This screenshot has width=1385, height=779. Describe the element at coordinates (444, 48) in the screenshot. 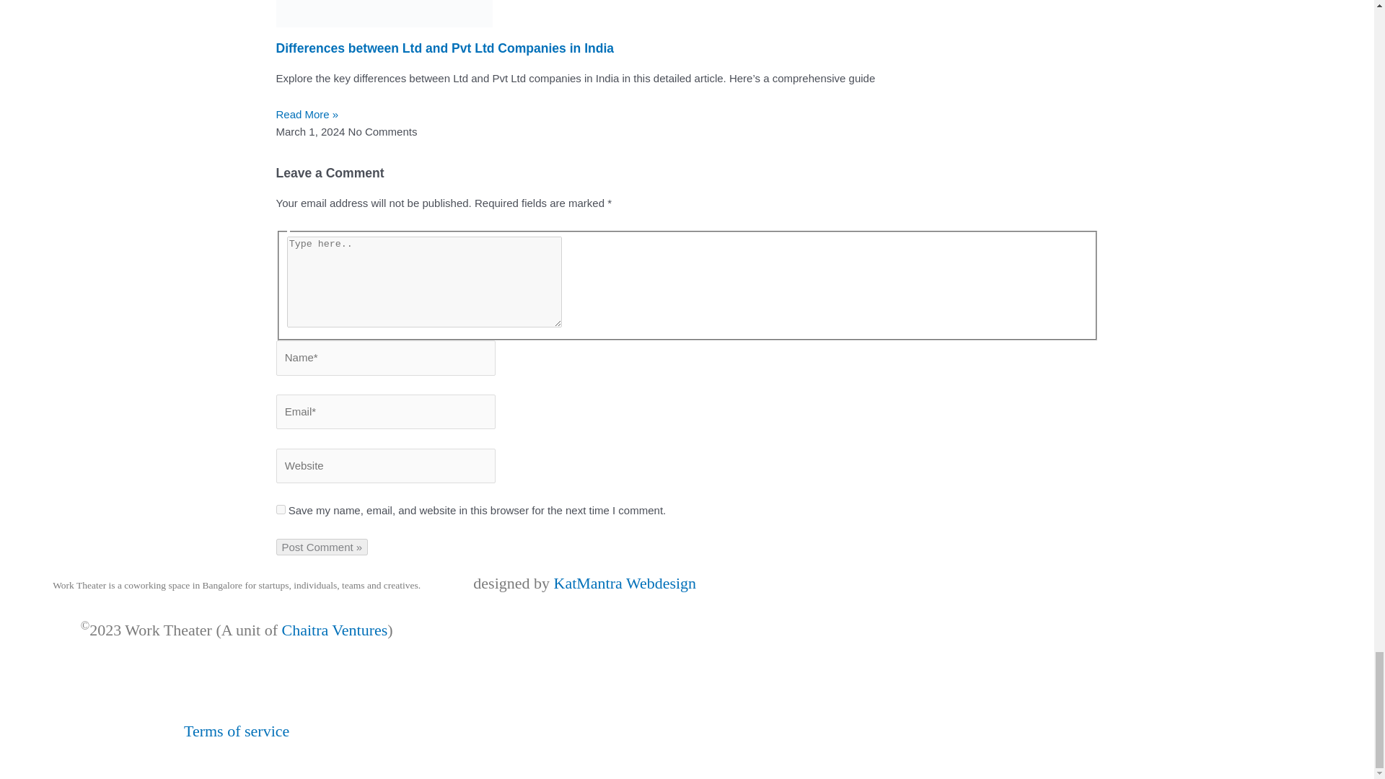

I see `Differences between Ltd and Pvt Ltd Companies in India` at that location.